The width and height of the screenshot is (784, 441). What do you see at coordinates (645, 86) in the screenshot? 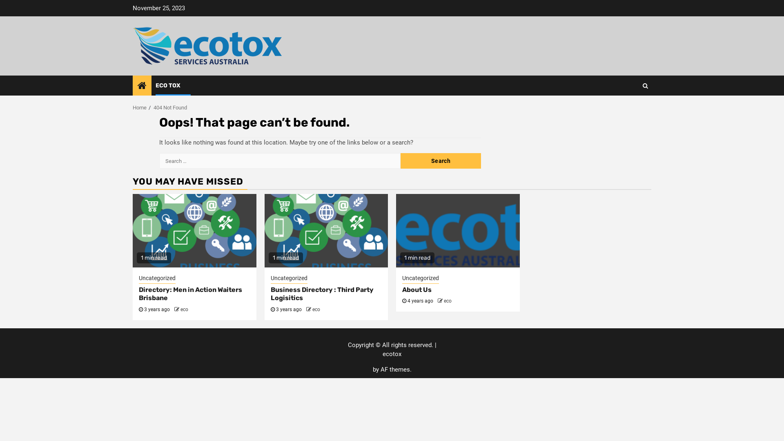
I see `Search` at bounding box center [645, 86].